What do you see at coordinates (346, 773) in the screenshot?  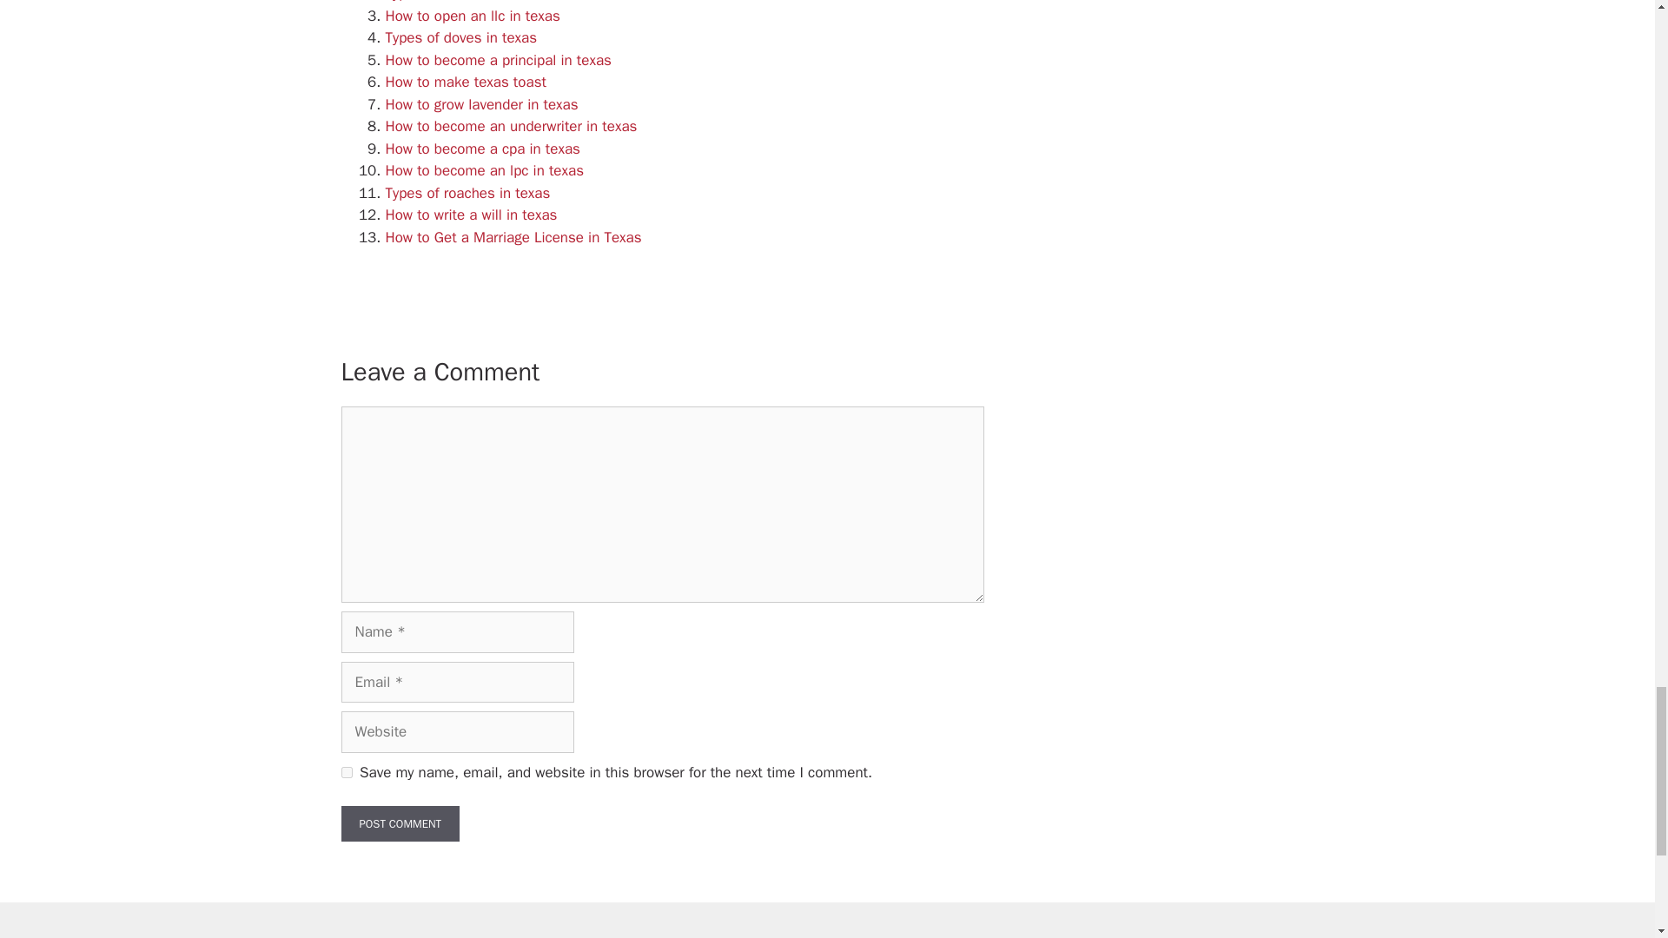 I see `yes` at bounding box center [346, 773].